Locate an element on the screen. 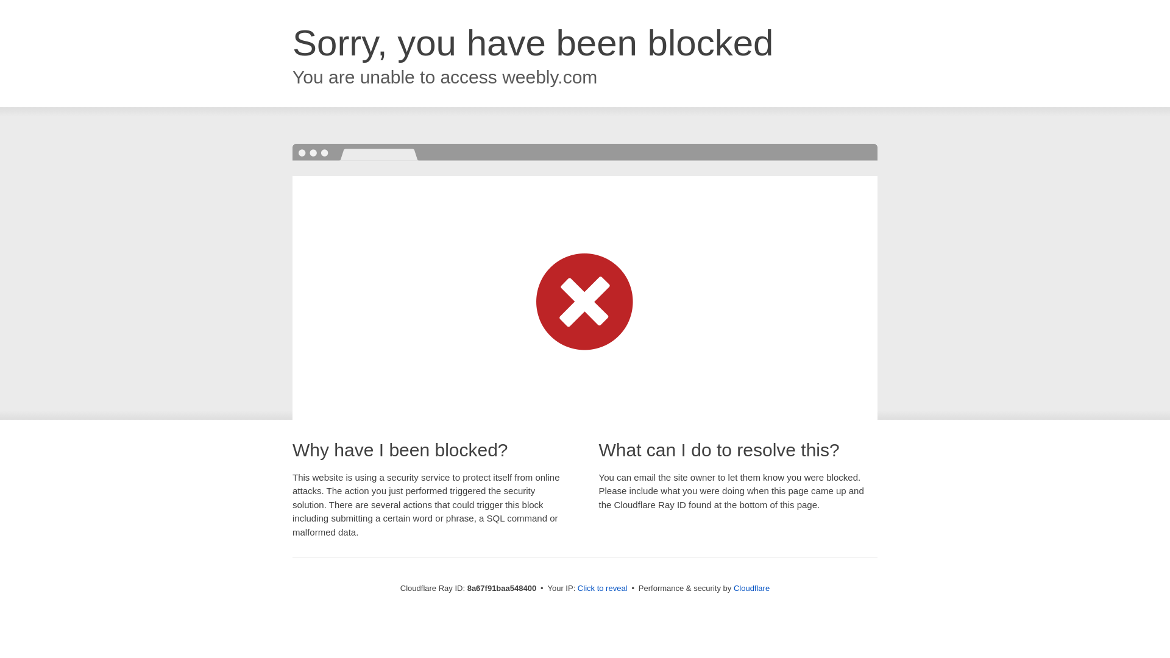 This screenshot has width=1170, height=658. Click to reveal is located at coordinates (602, 589).